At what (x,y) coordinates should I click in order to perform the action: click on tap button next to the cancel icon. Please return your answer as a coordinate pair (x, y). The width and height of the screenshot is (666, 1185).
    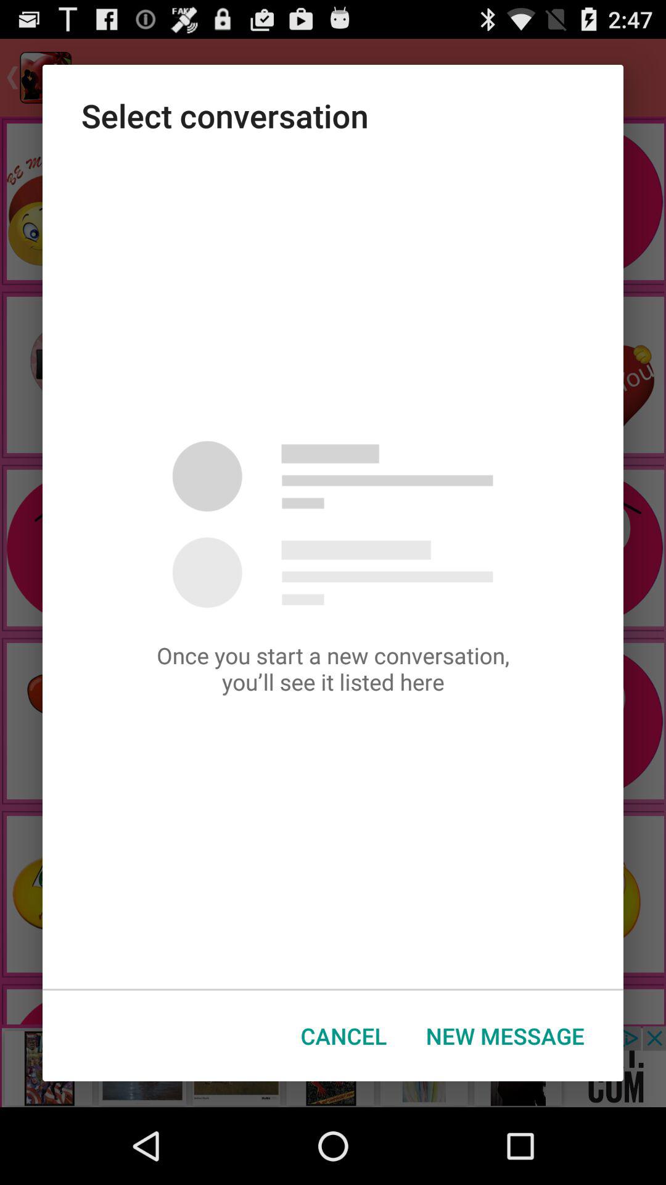
    Looking at the image, I should click on (505, 1036).